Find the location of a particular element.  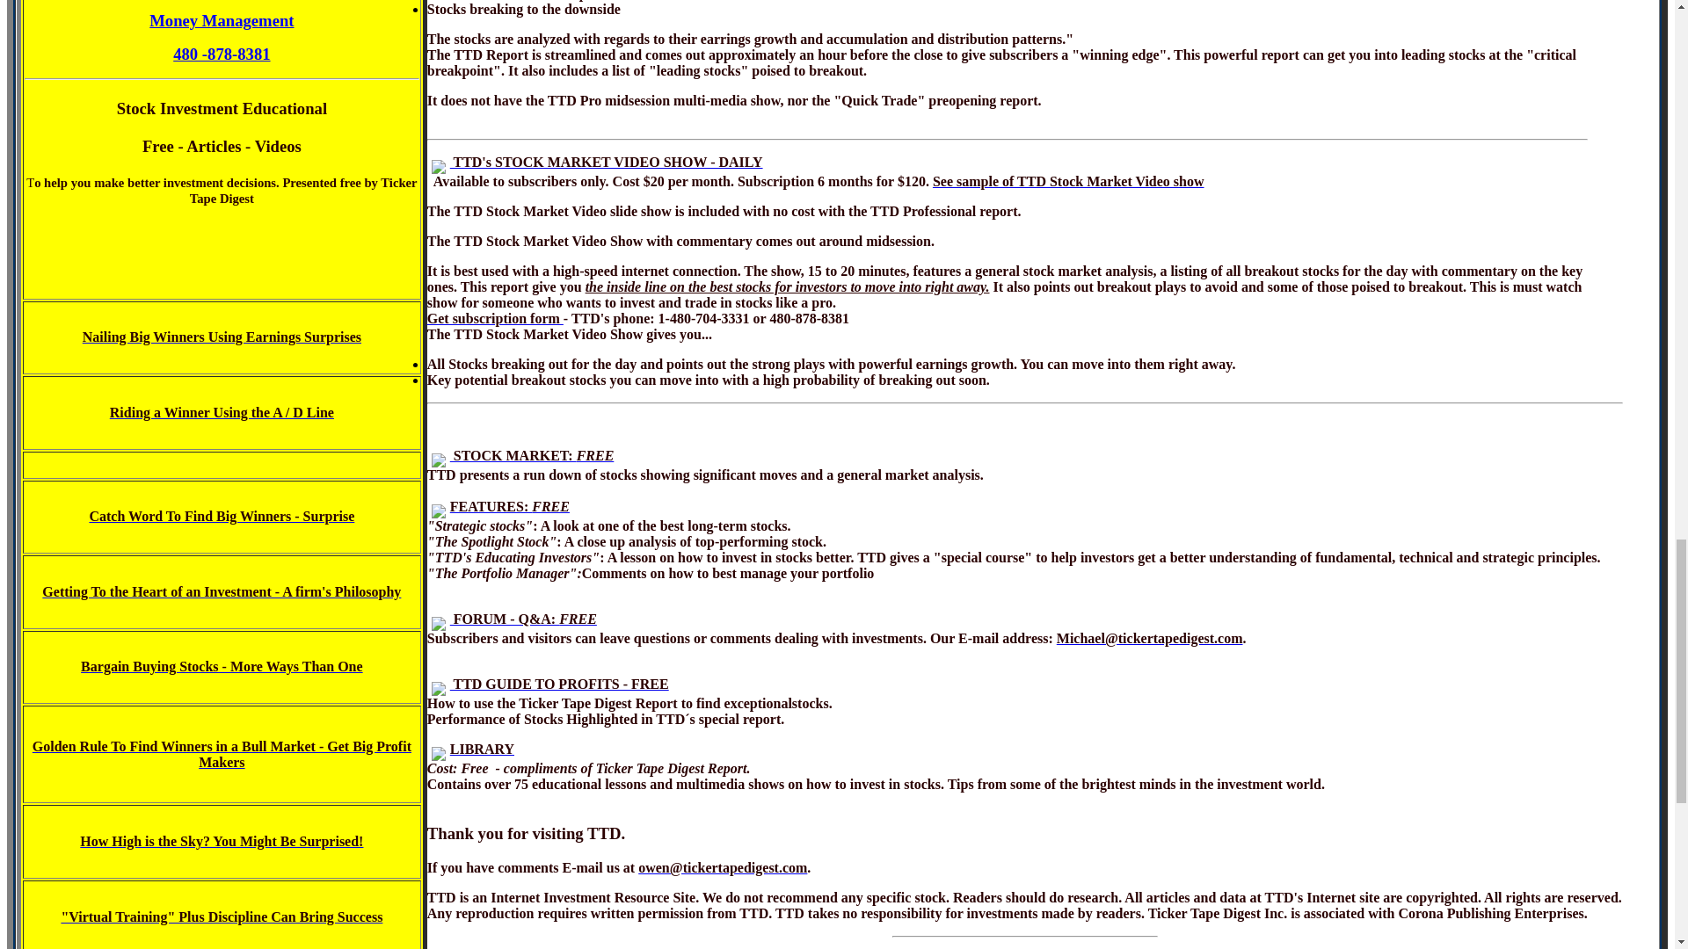

"Virtual Training" Plus Discipline Can Bring Success is located at coordinates (222, 916).